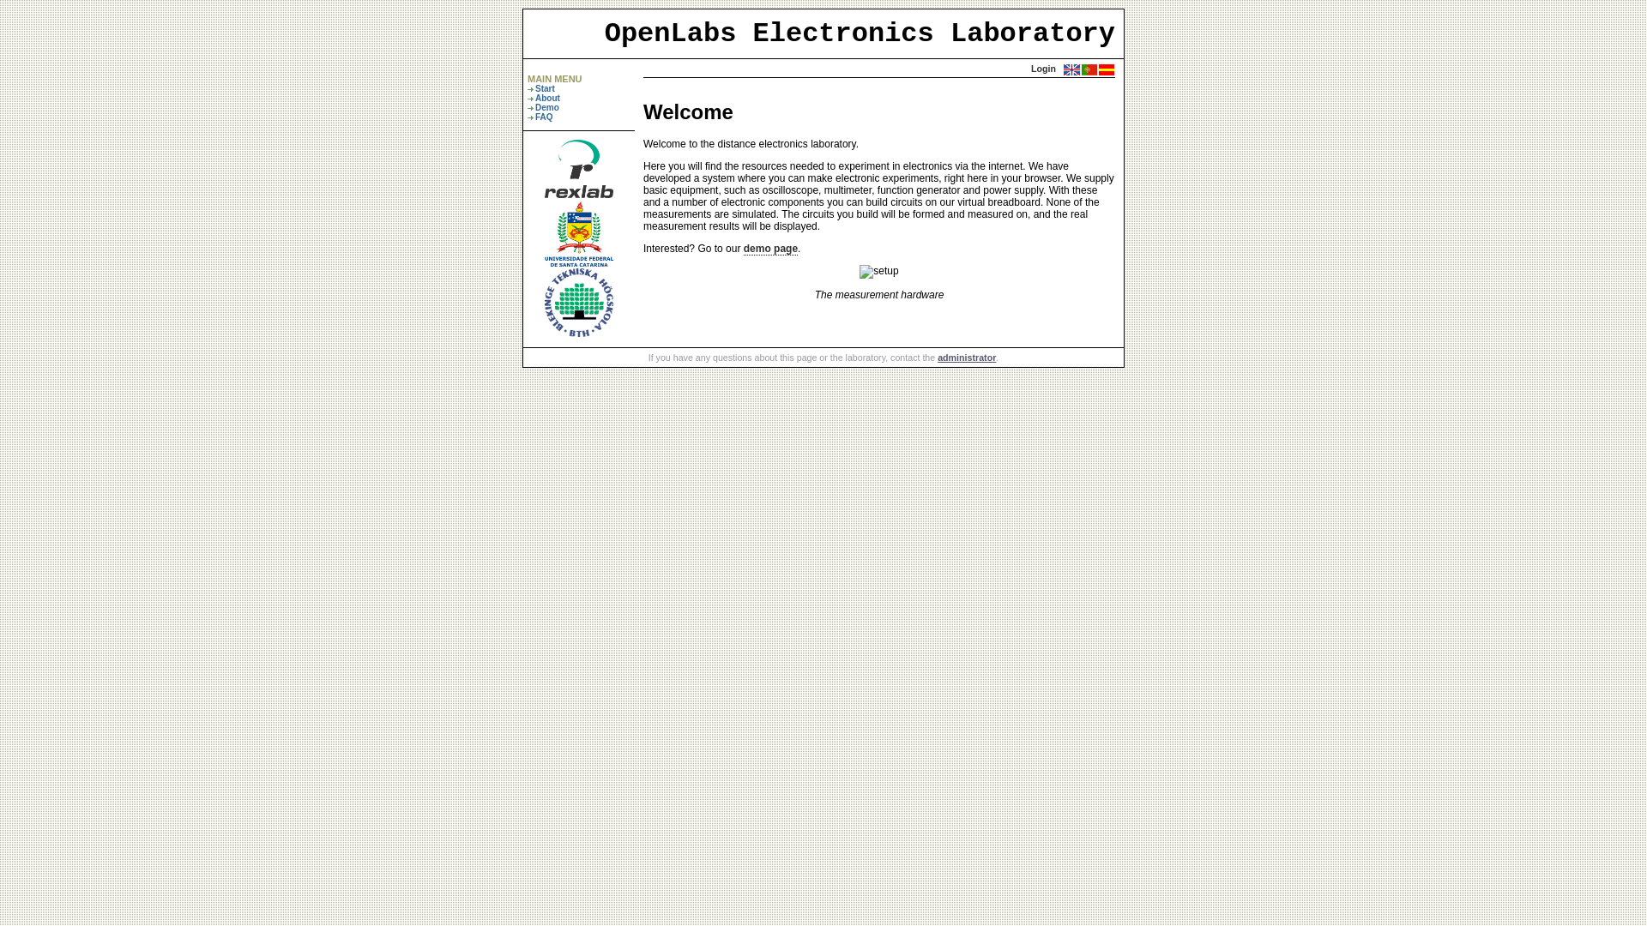  I want to click on MAIN MENU, so click(555, 79).